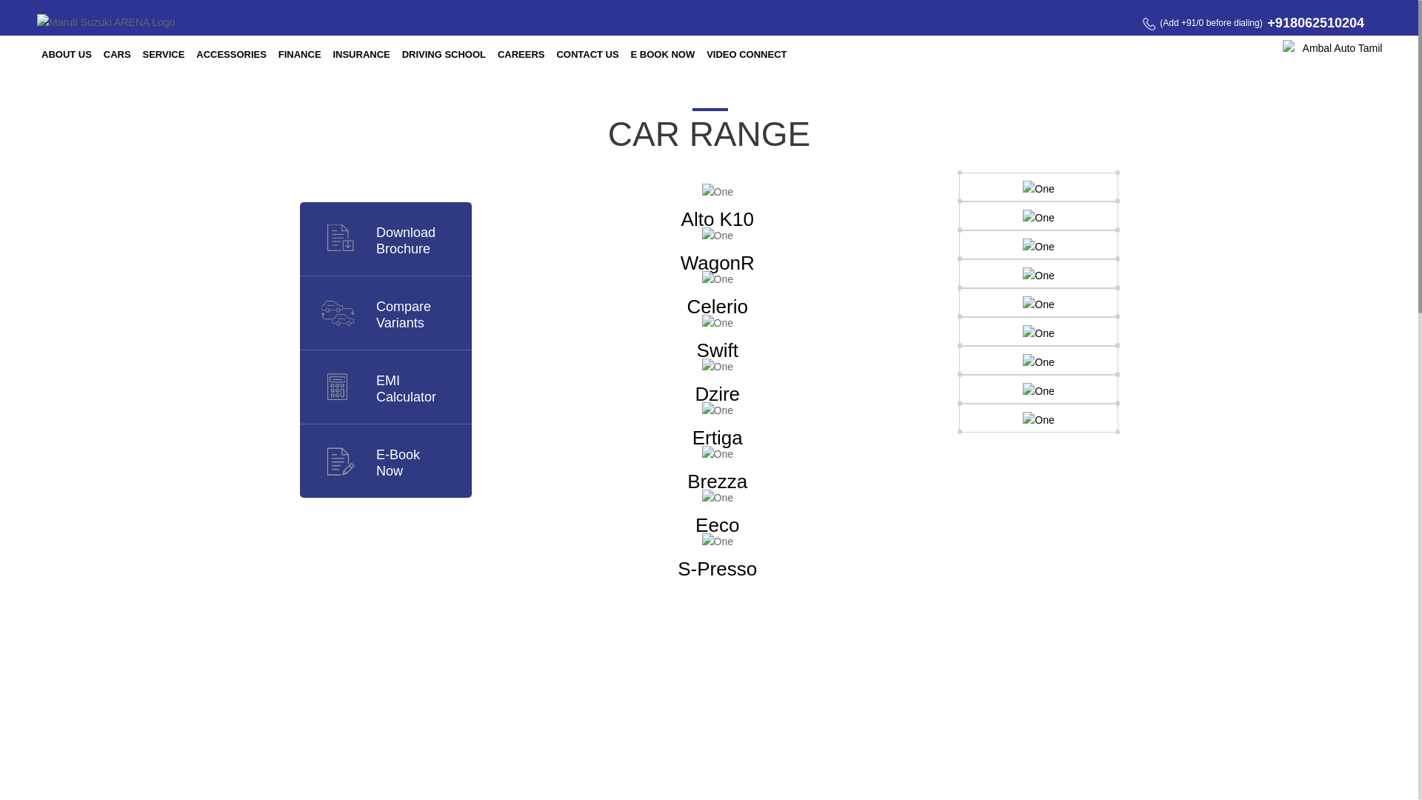 This screenshot has height=800, width=1422. I want to click on ABOUT US, so click(444, 53).